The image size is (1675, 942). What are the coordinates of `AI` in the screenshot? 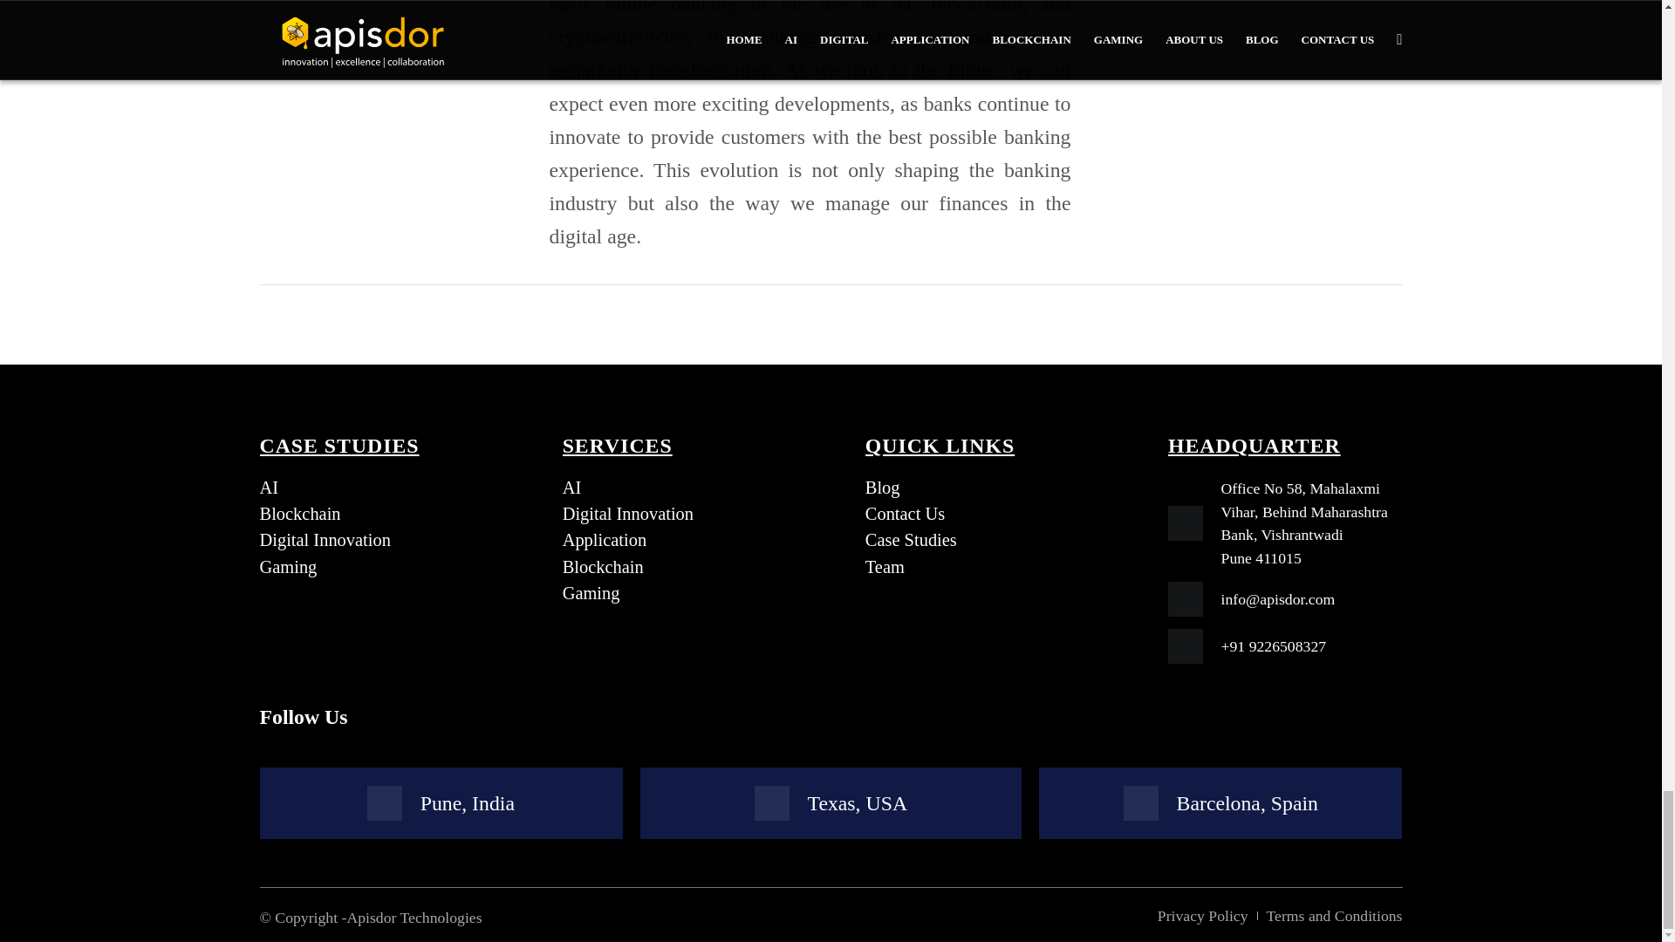 It's located at (377, 487).